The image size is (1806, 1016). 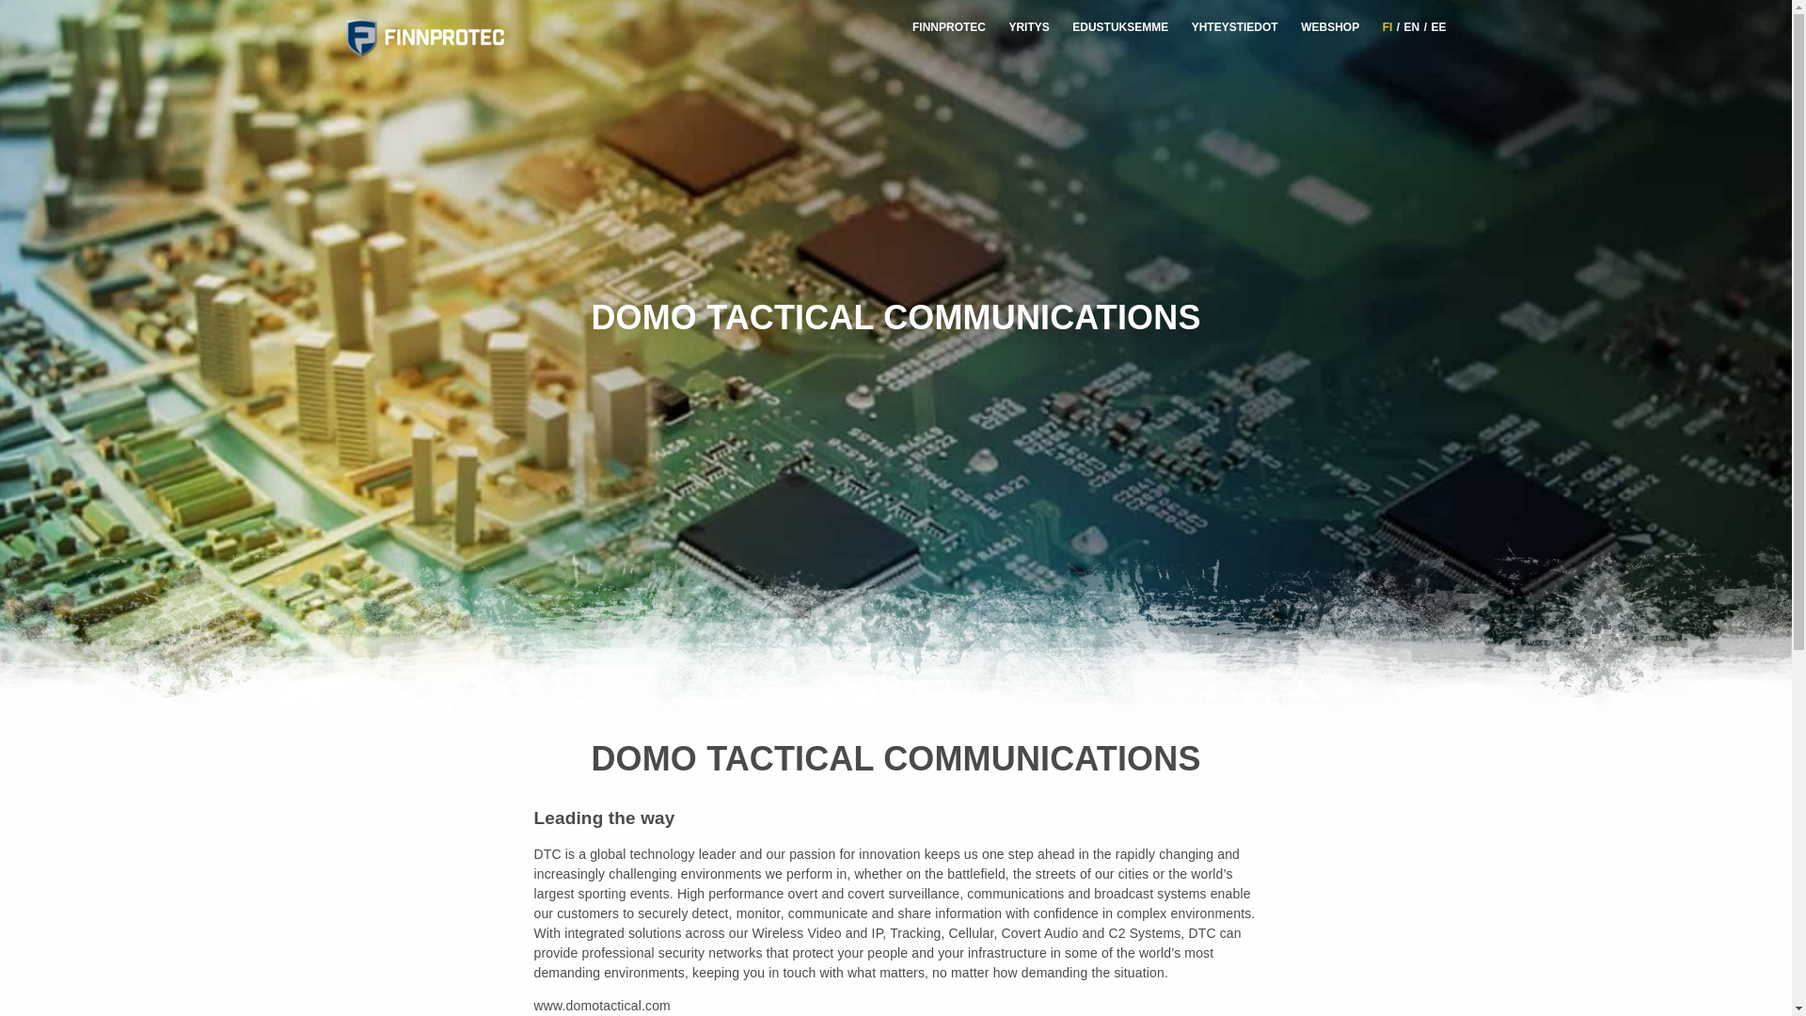 What do you see at coordinates (1330, 26) in the screenshot?
I see `WEBSHOP` at bounding box center [1330, 26].